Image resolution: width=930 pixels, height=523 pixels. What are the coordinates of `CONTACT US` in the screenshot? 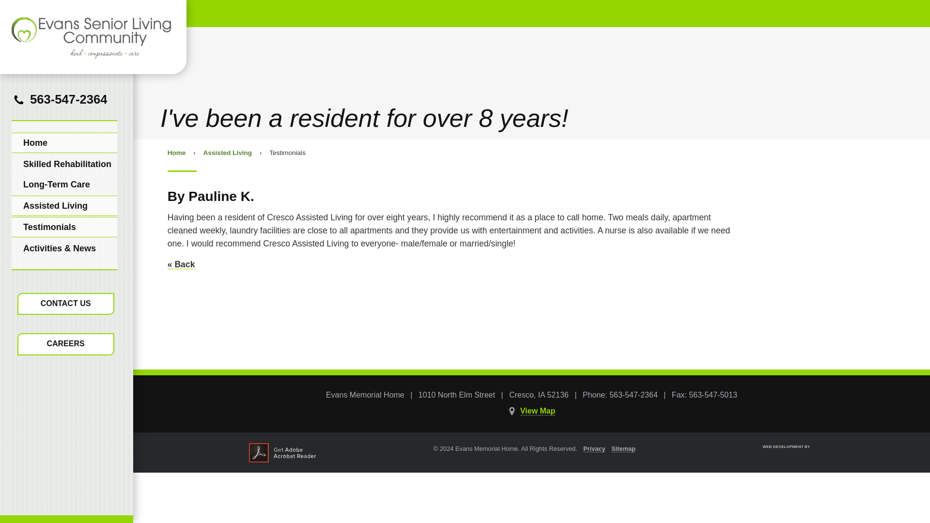 It's located at (66, 304).